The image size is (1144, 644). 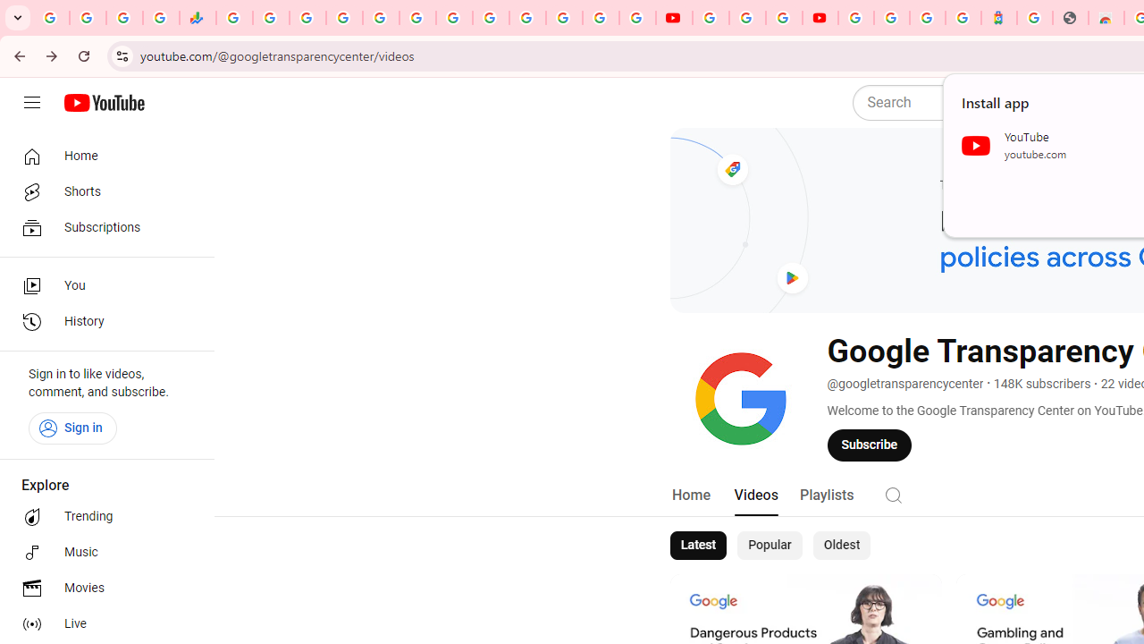 What do you see at coordinates (826, 496) in the screenshot?
I see `Playlists` at bounding box center [826, 496].